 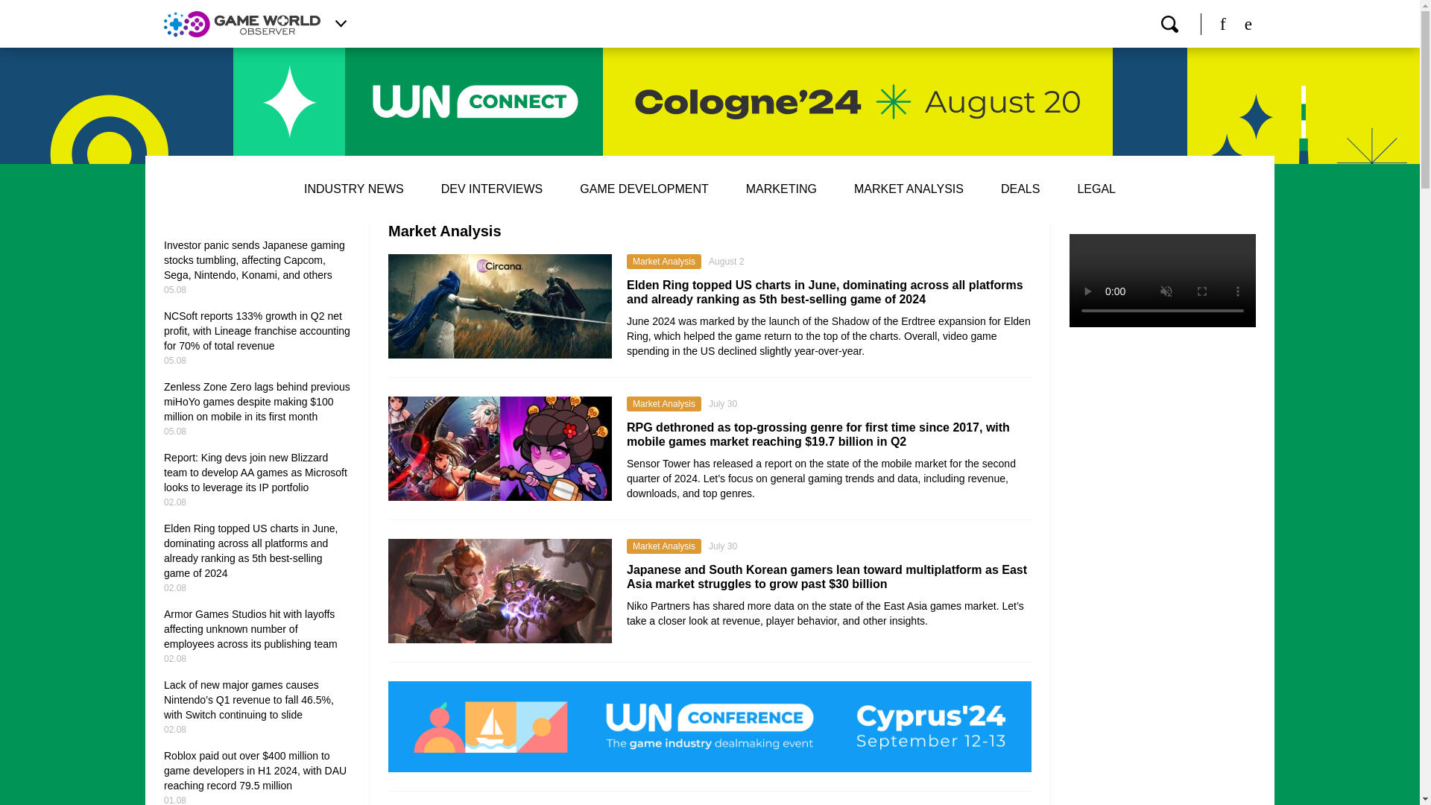 What do you see at coordinates (909, 189) in the screenshot?
I see `MARKET ANALYSIS` at bounding box center [909, 189].